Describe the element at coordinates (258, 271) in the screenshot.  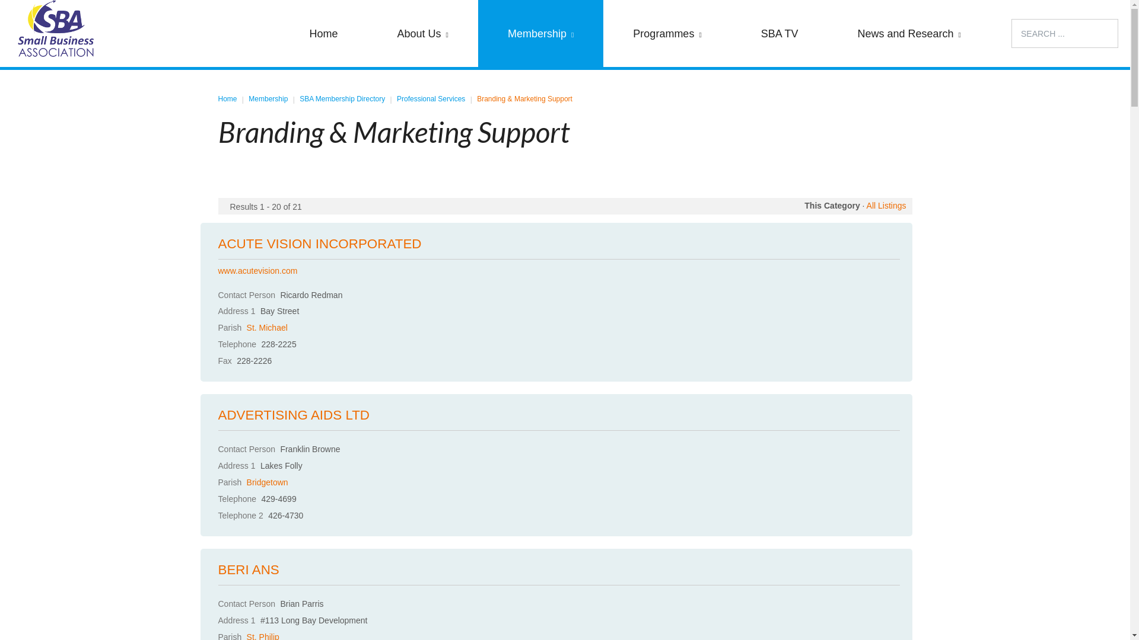
I see `www.acutevision.com` at that location.